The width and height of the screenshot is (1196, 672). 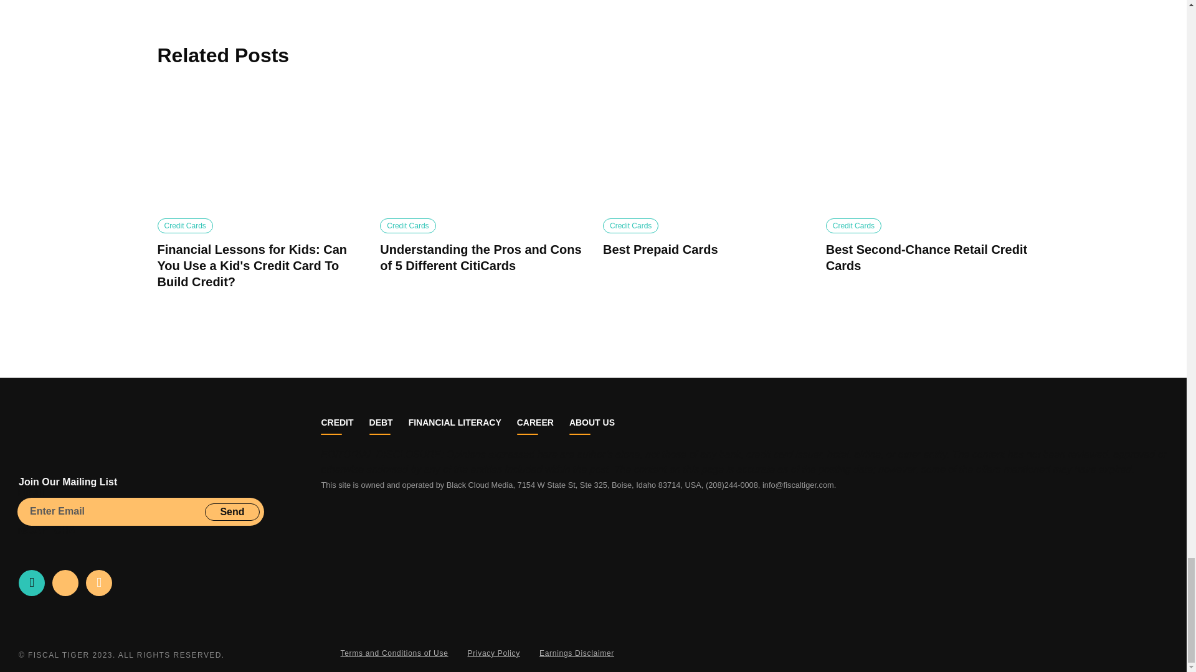 I want to click on Best Prepaid Cards, so click(x=704, y=150).